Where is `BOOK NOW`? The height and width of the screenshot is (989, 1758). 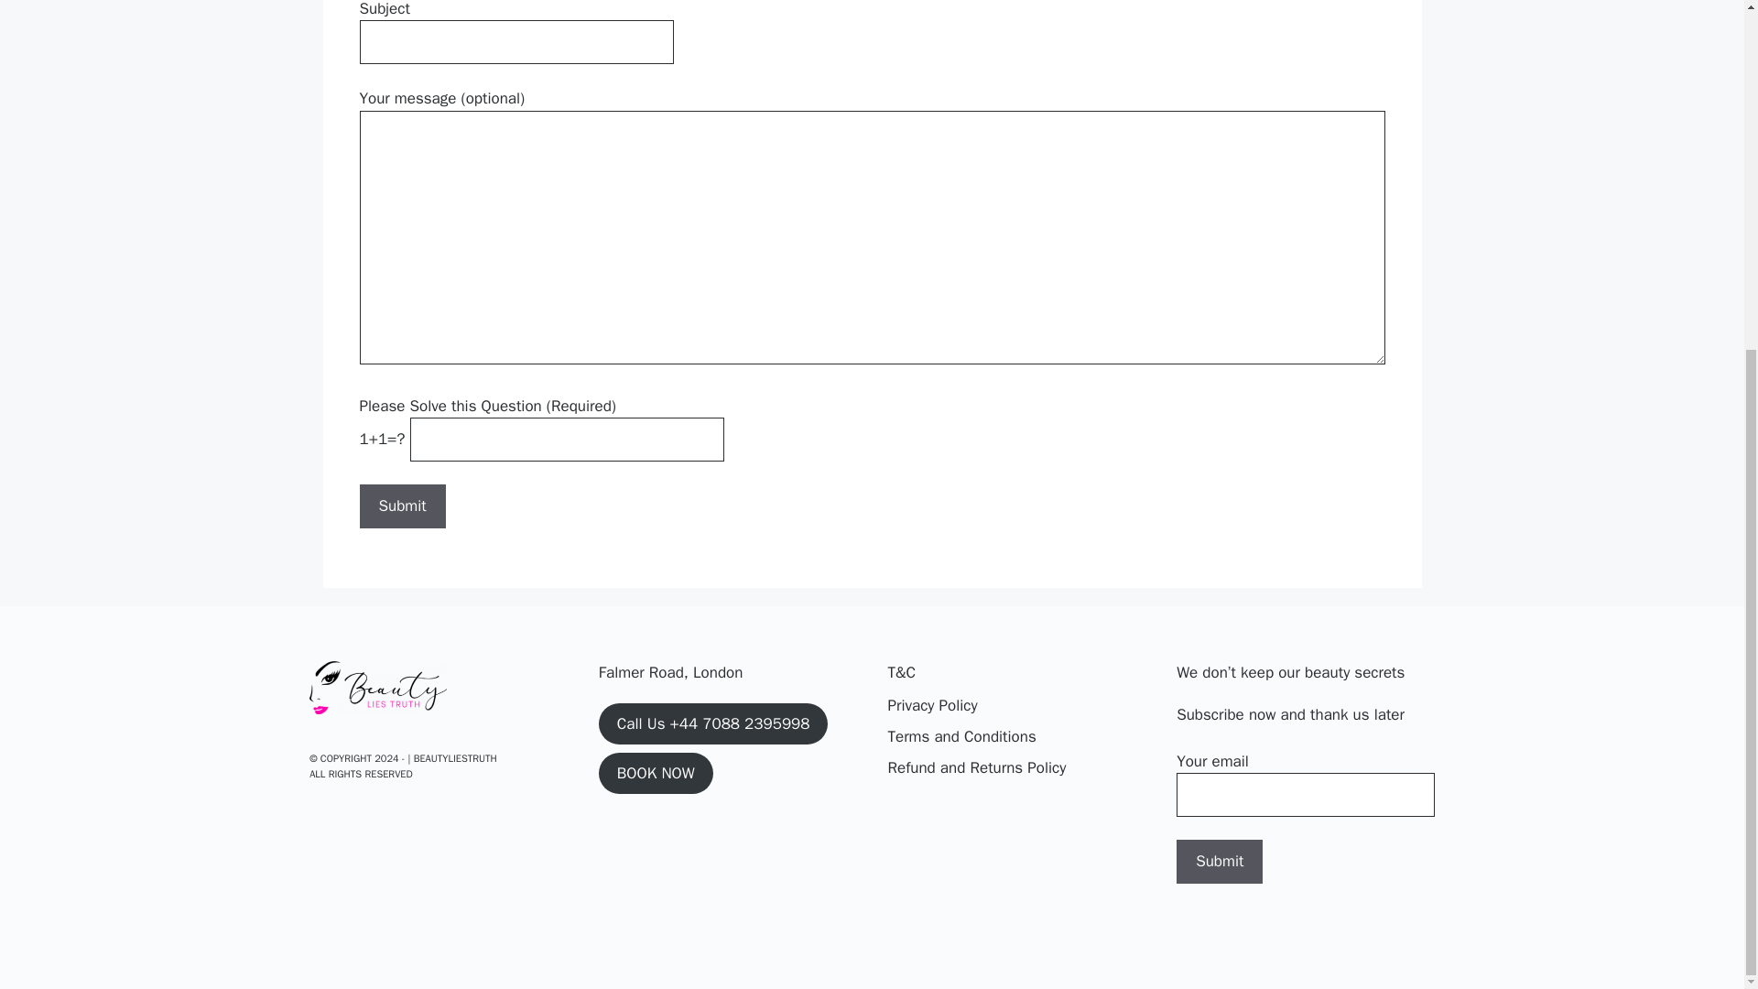 BOOK NOW is located at coordinates (656, 773).